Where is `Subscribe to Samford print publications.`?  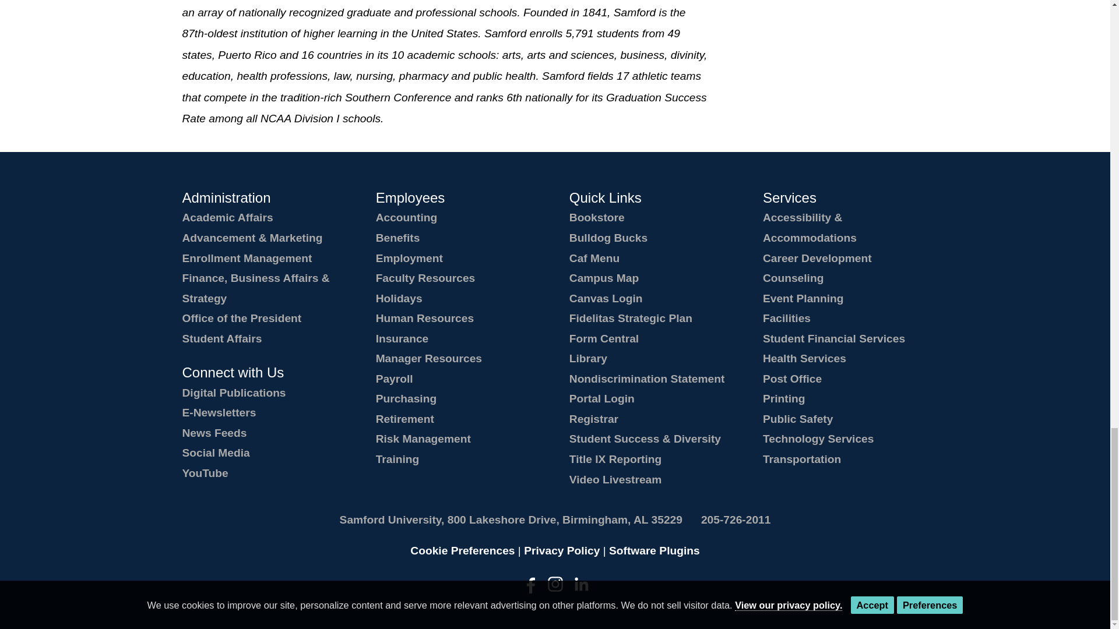 Subscribe to Samford print publications. is located at coordinates (233, 393).